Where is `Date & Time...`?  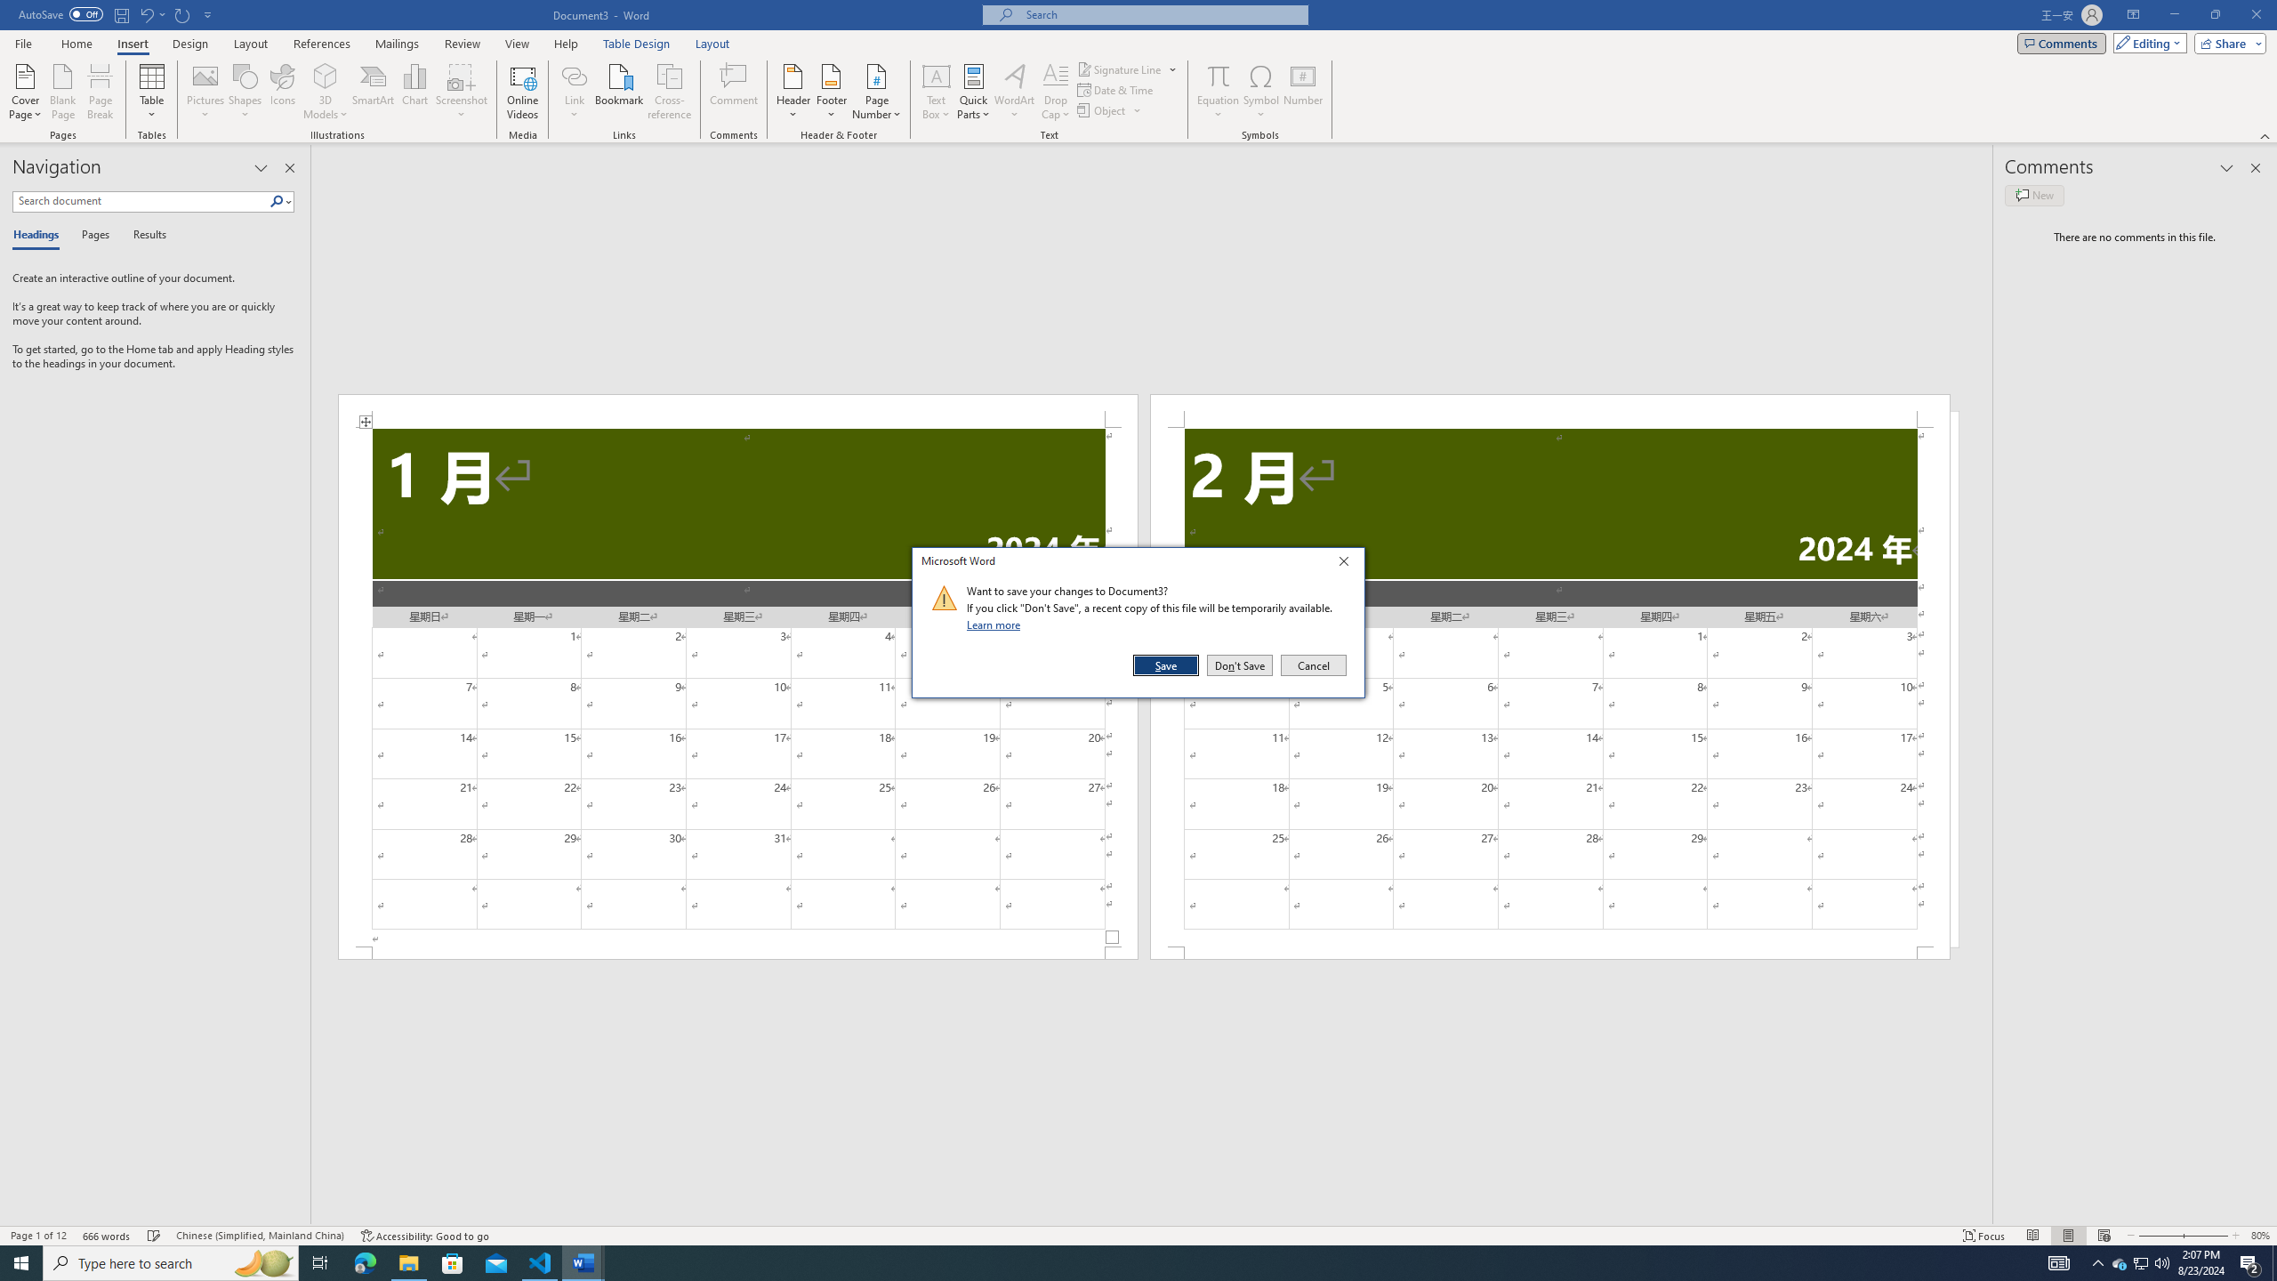
Date & Time... is located at coordinates (1117, 89).